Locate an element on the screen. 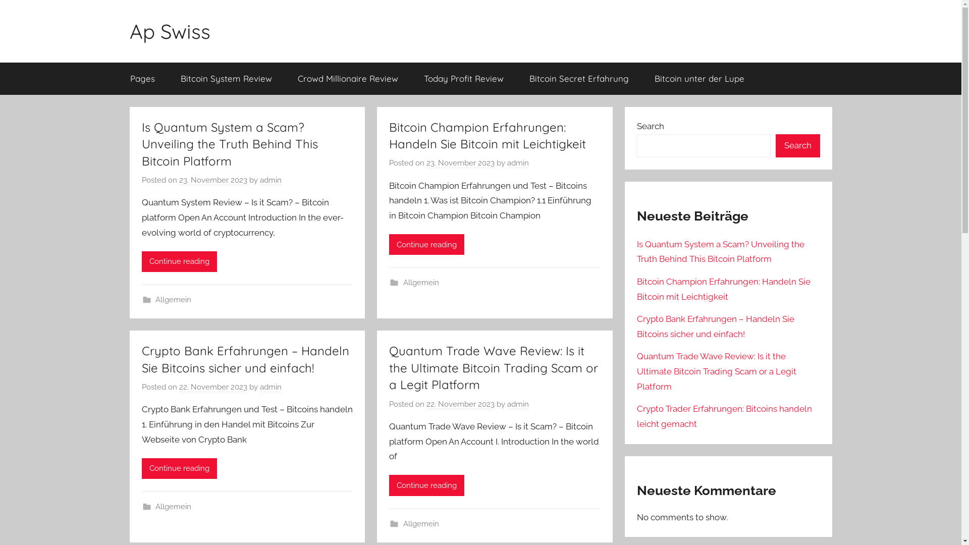 The height and width of the screenshot is (545, 969). 22. November 2023 is located at coordinates (460, 405).